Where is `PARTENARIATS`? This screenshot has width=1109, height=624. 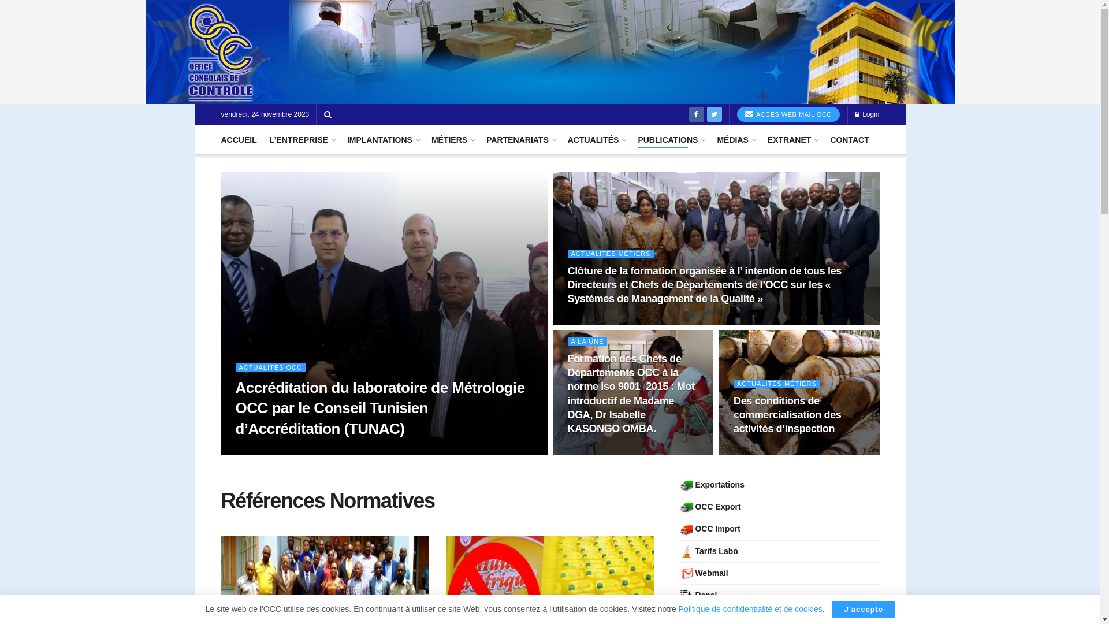
PARTENARIATS is located at coordinates (521, 140).